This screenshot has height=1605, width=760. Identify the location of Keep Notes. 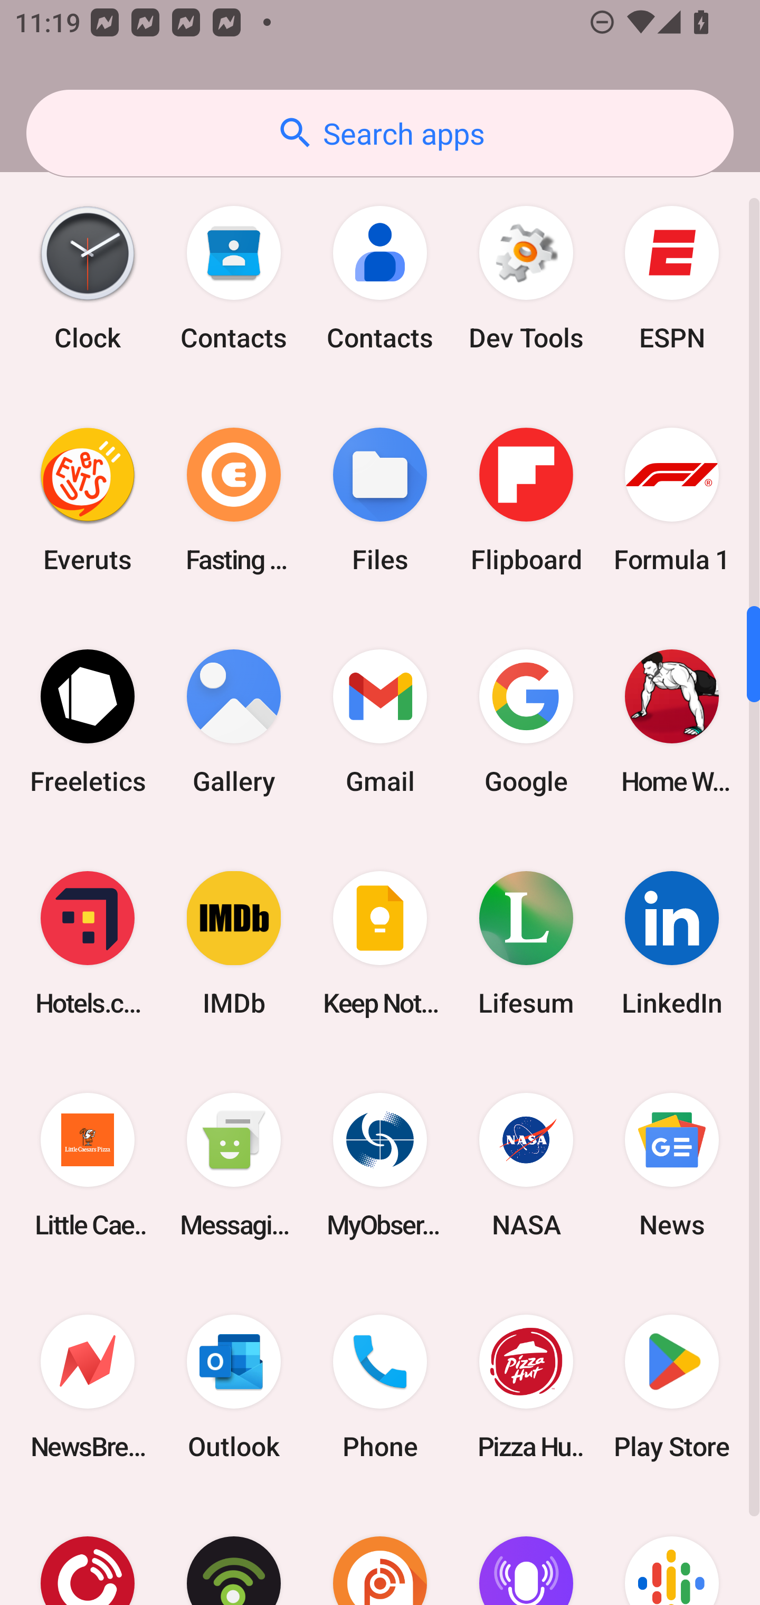
(380, 943).